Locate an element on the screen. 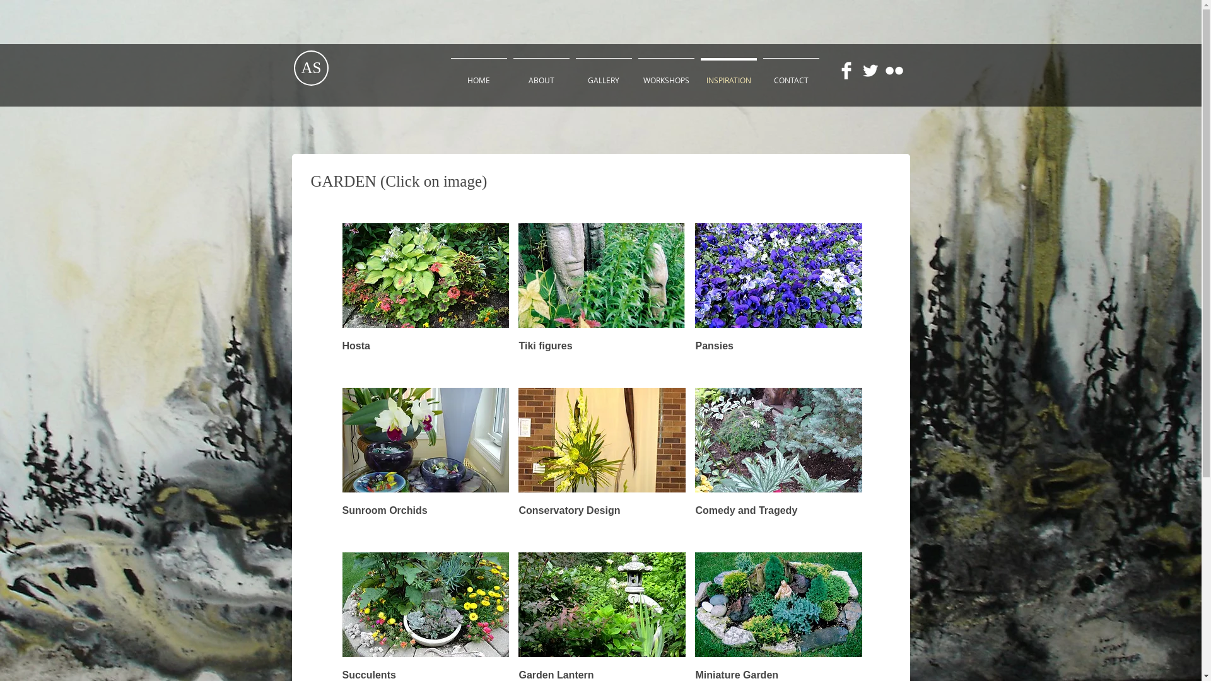 The width and height of the screenshot is (1211, 681). INSPIRATION is located at coordinates (729, 74).